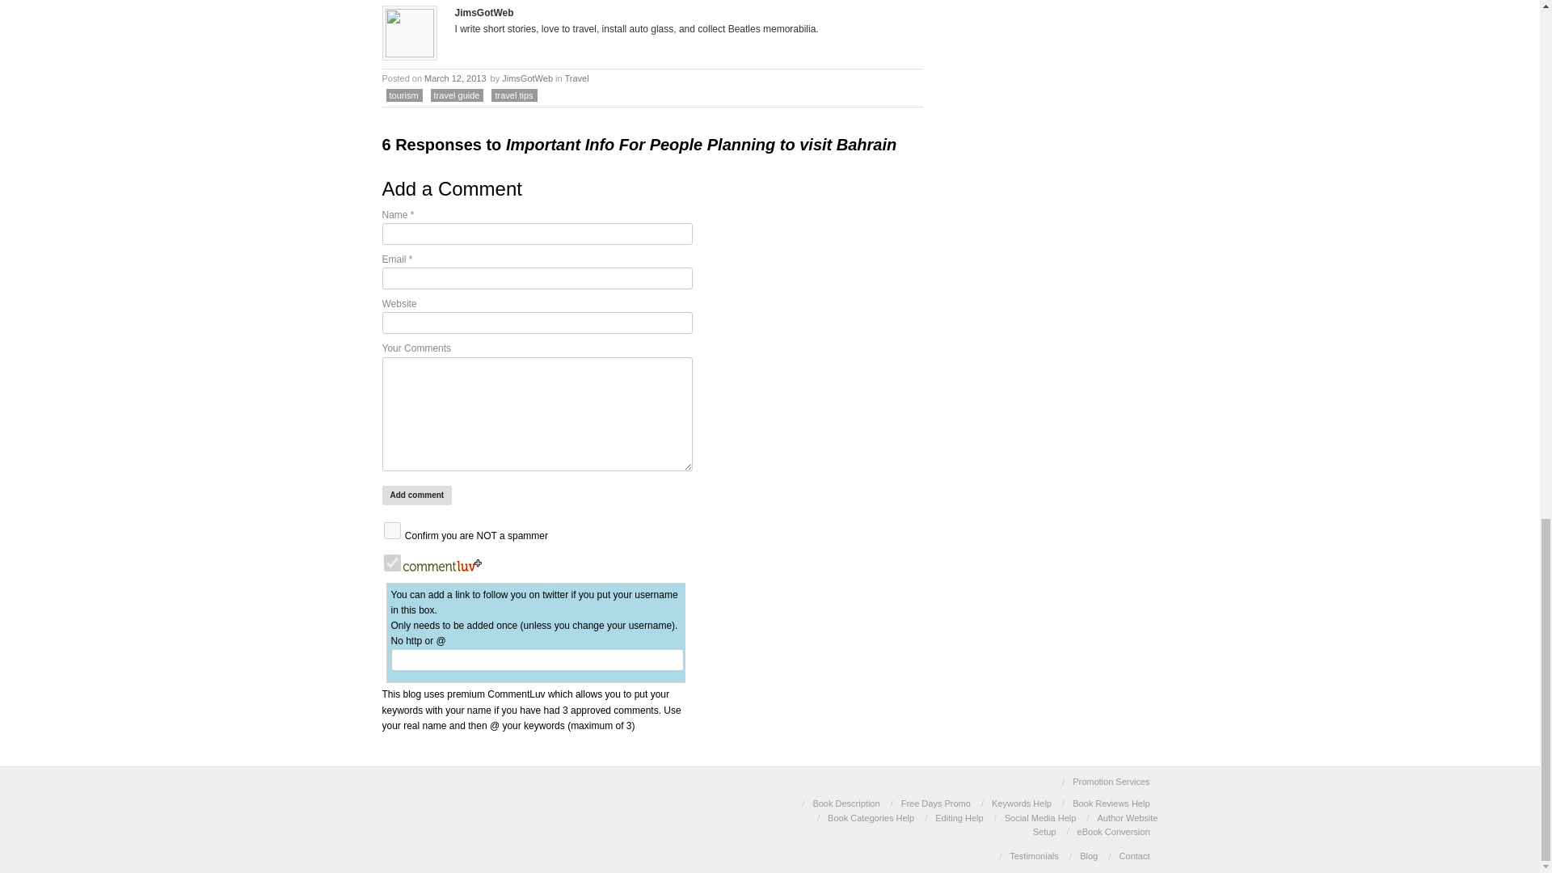 The height and width of the screenshot is (873, 1552). What do you see at coordinates (527, 78) in the screenshot?
I see `View all posts by JimsGotWeb` at bounding box center [527, 78].